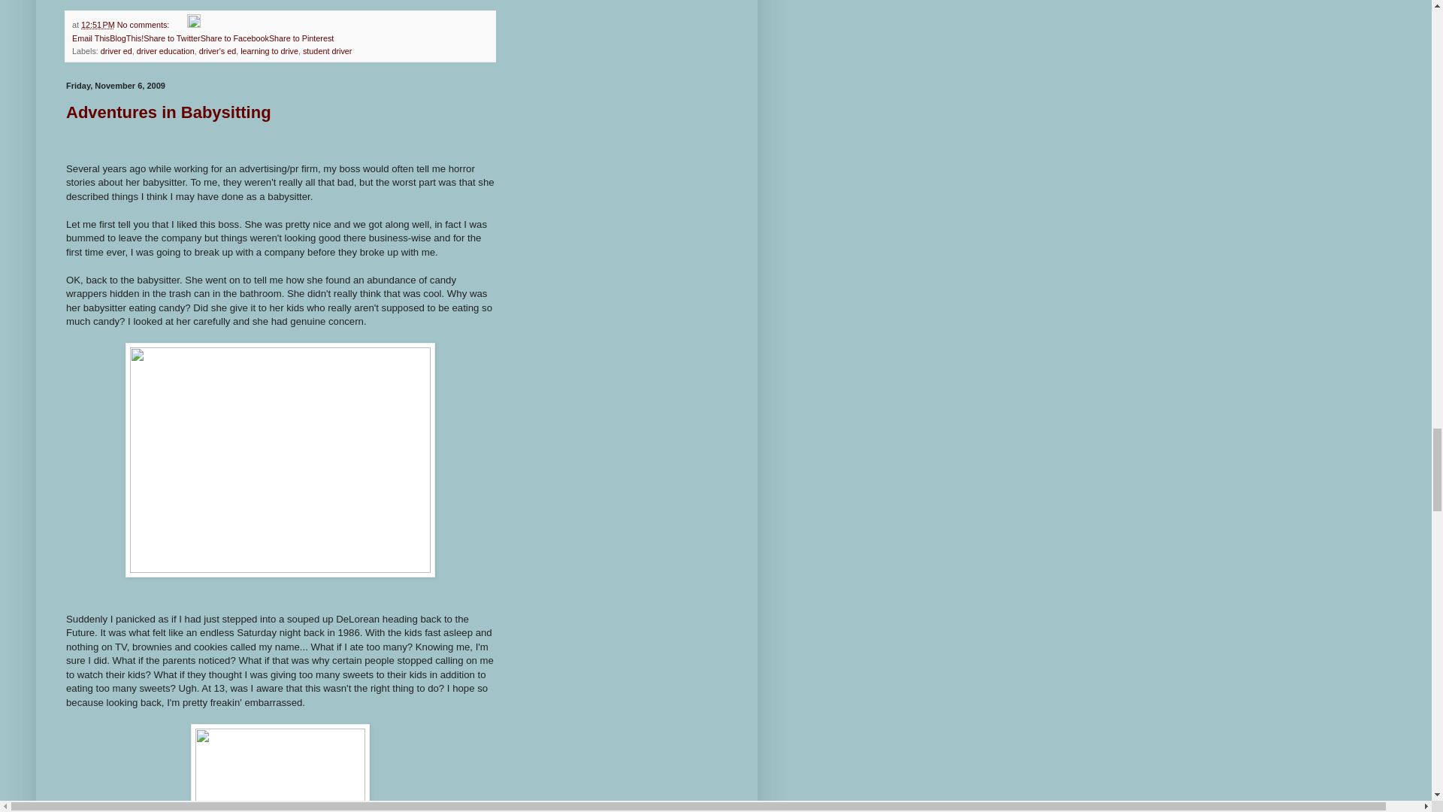 Image resolution: width=1443 pixels, height=812 pixels. Describe the element at coordinates (179, 24) in the screenshot. I see `Email Post` at that location.